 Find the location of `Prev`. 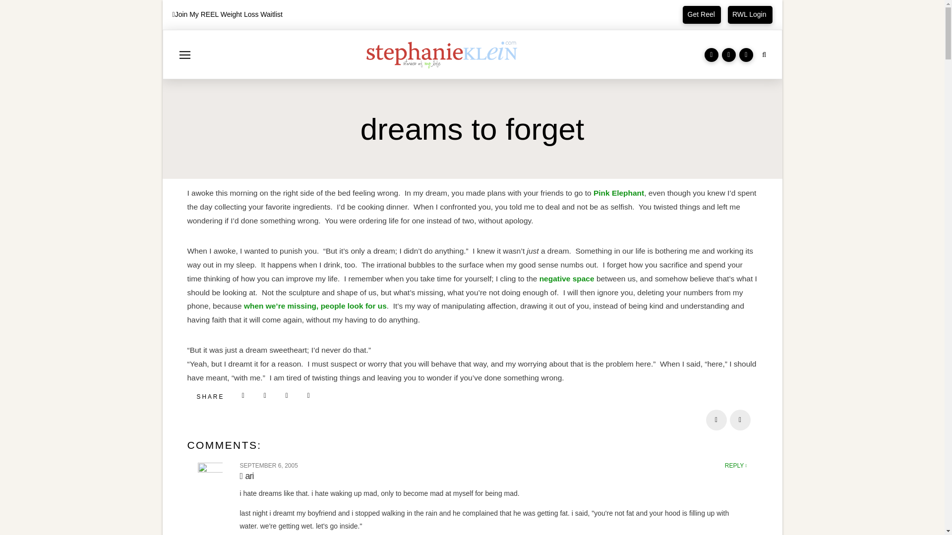

Prev is located at coordinates (716, 420).